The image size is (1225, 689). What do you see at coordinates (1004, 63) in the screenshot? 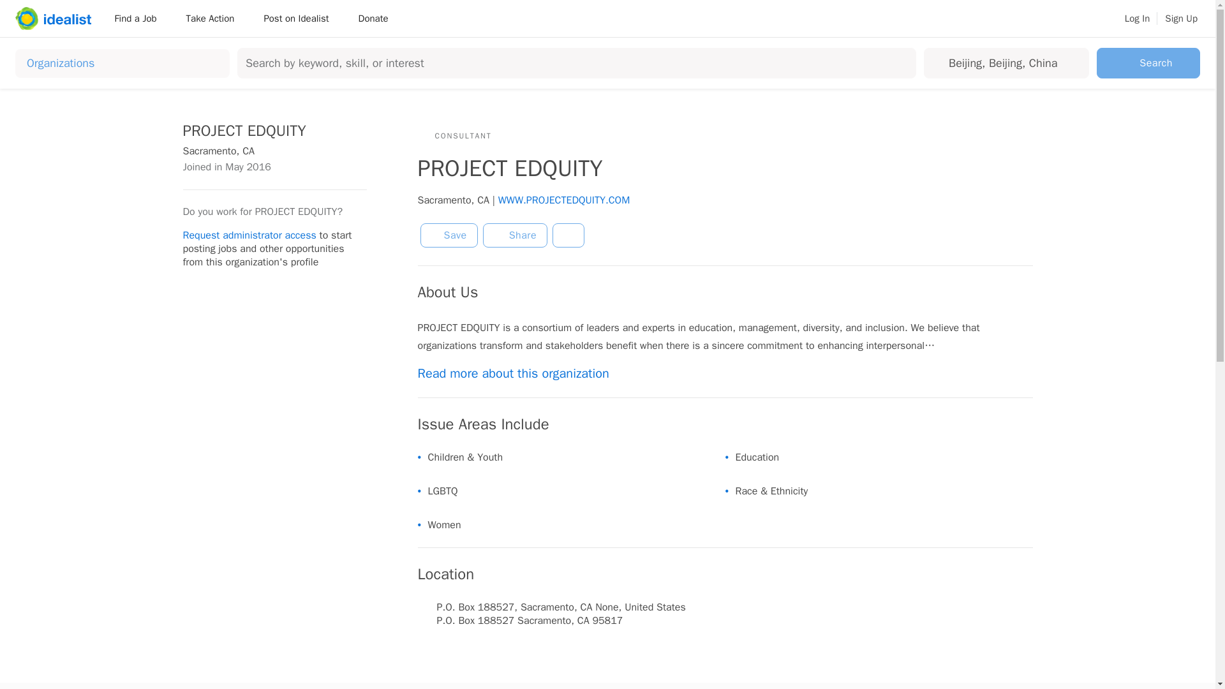
I see `Beijing, Beijing, China` at bounding box center [1004, 63].